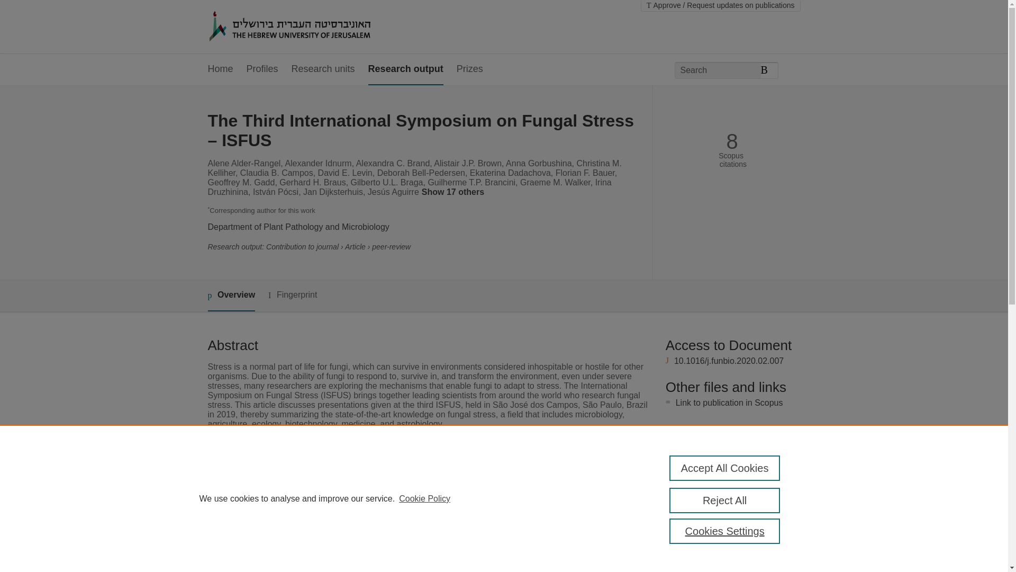 The width and height of the screenshot is (1016, 572). Describe the element at coordinates (323, 69) in the screenshot. I see `Research units` at that location.